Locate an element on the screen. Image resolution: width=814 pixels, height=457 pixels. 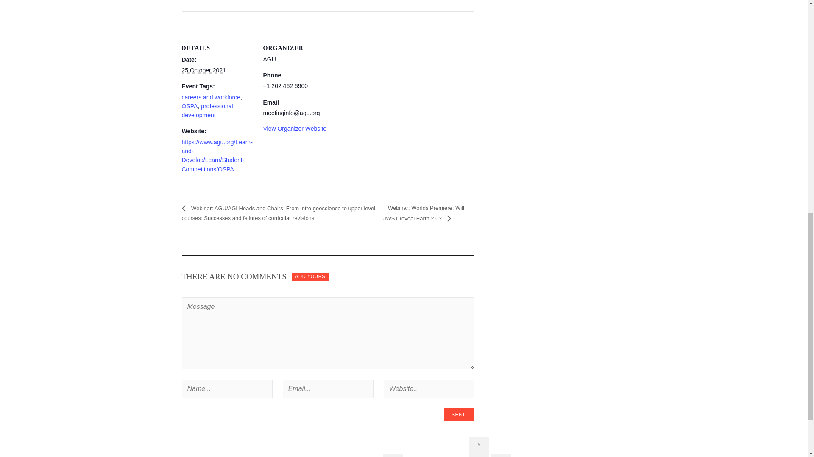
View Organizer Website is located at coordinates (294, 129).